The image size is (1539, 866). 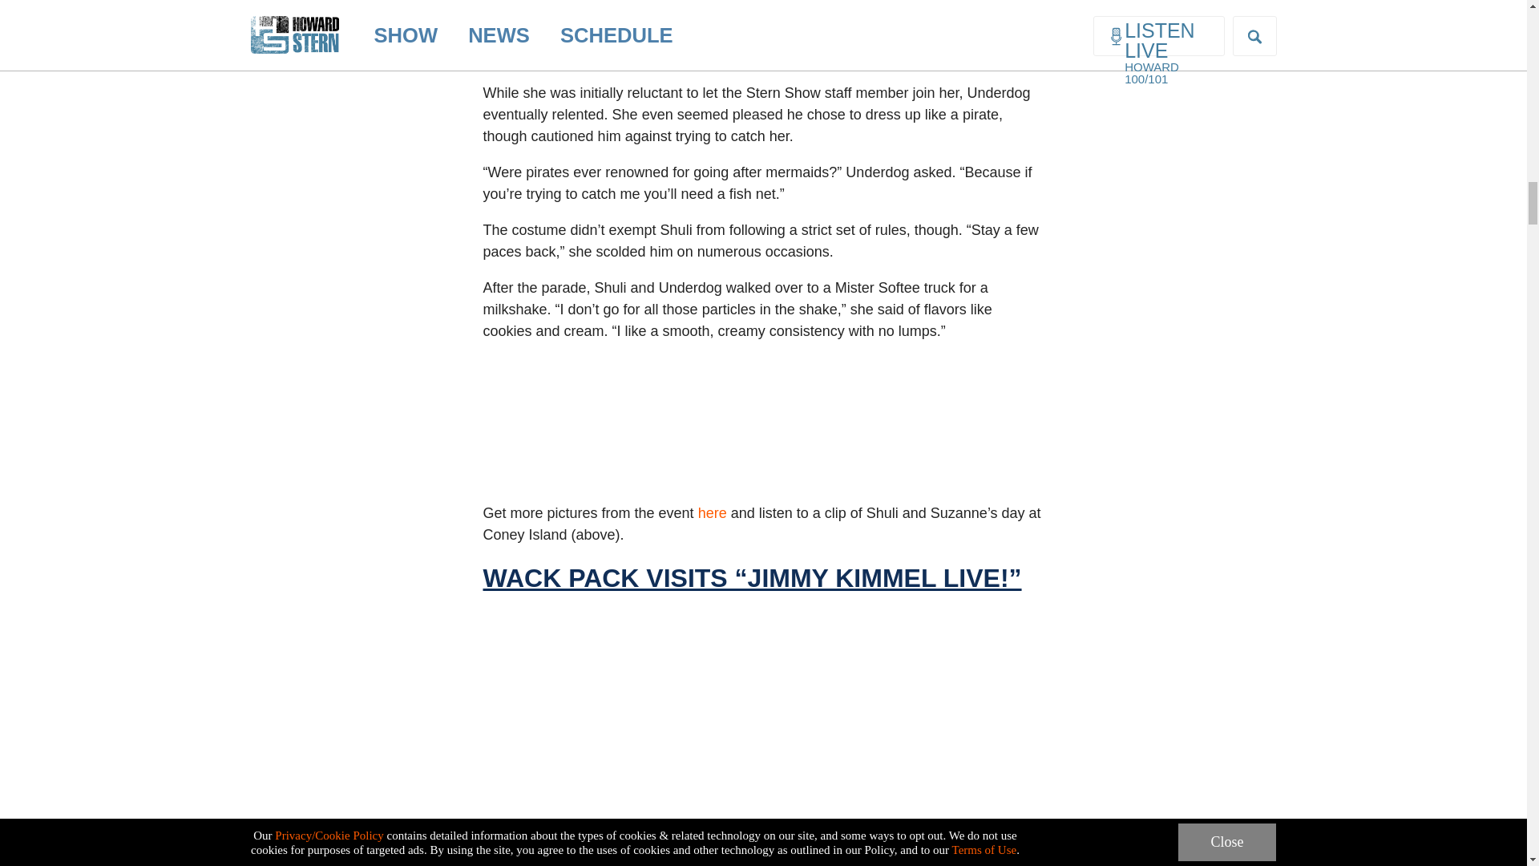 I want to click on Jeff the Drunk falling, so click(x=762, y=734).